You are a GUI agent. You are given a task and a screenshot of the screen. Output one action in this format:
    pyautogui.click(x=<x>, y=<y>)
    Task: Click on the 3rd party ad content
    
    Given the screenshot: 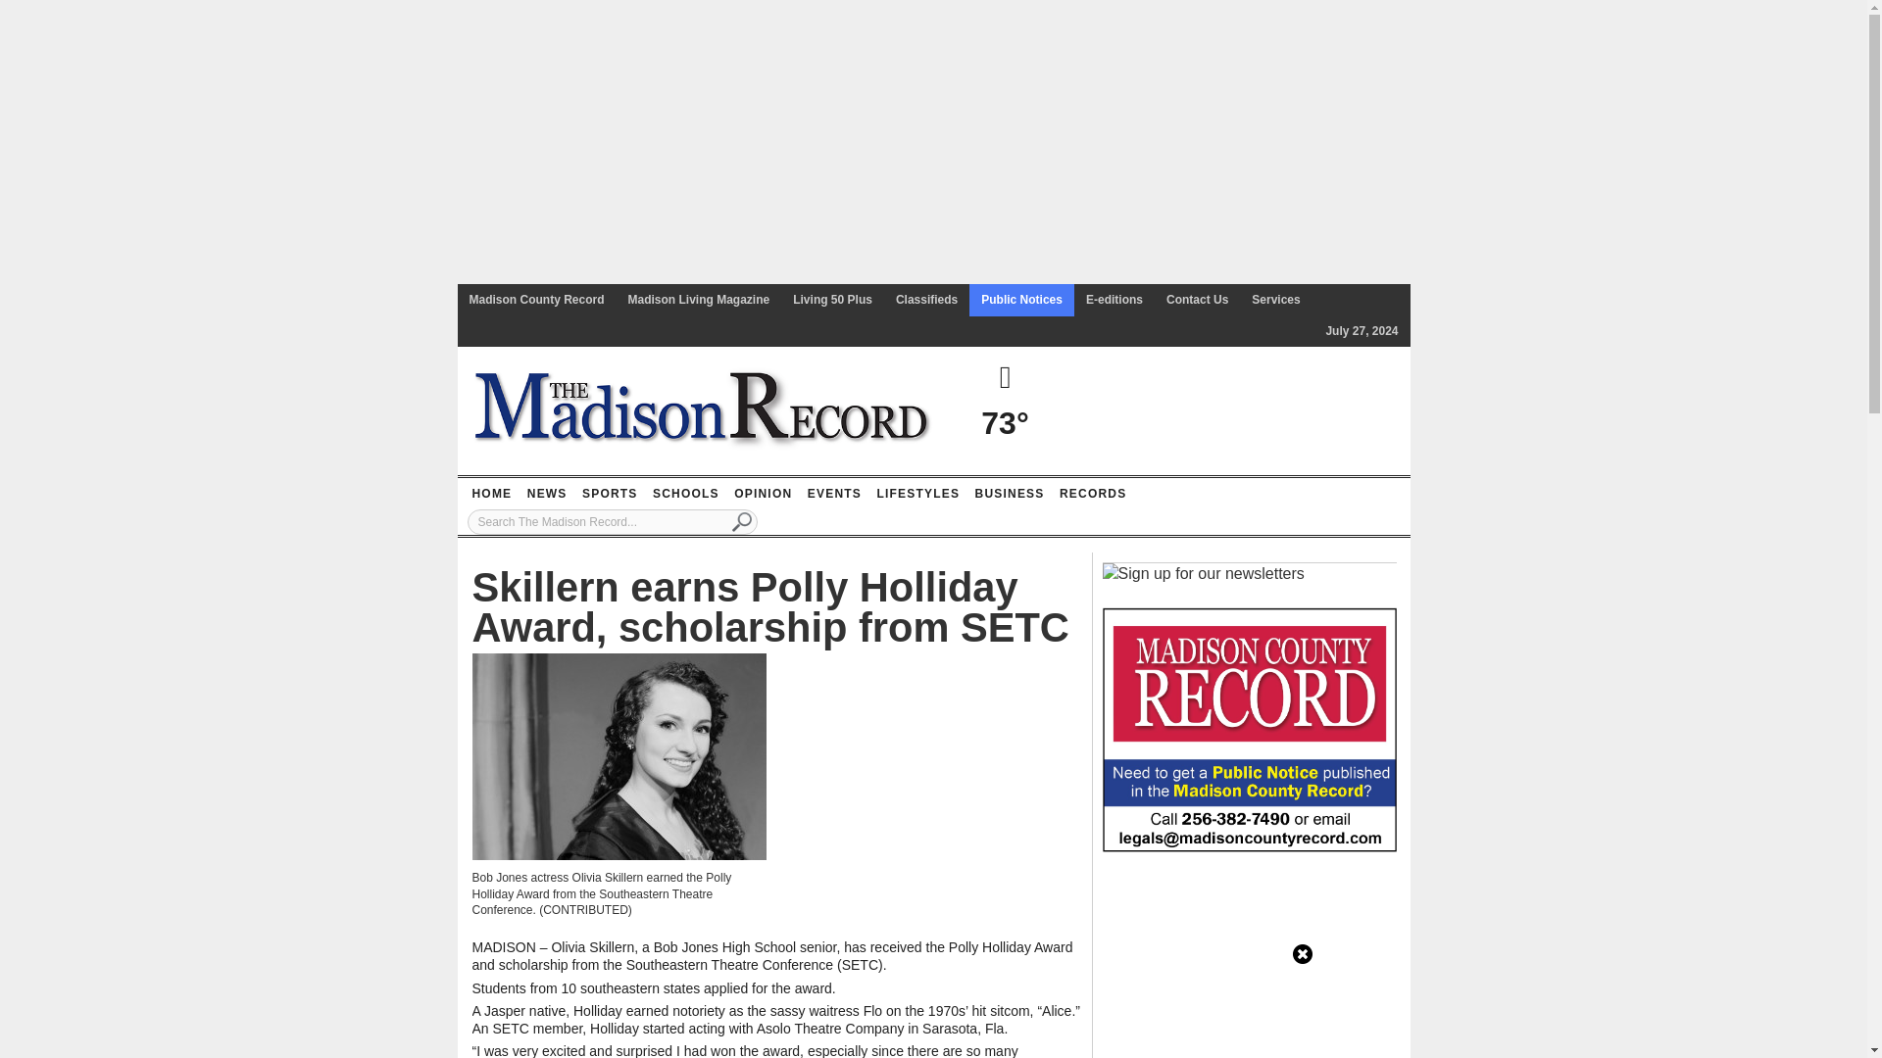 What is the action you would take?
    pyautogui.click(x=1249, y=964)
    